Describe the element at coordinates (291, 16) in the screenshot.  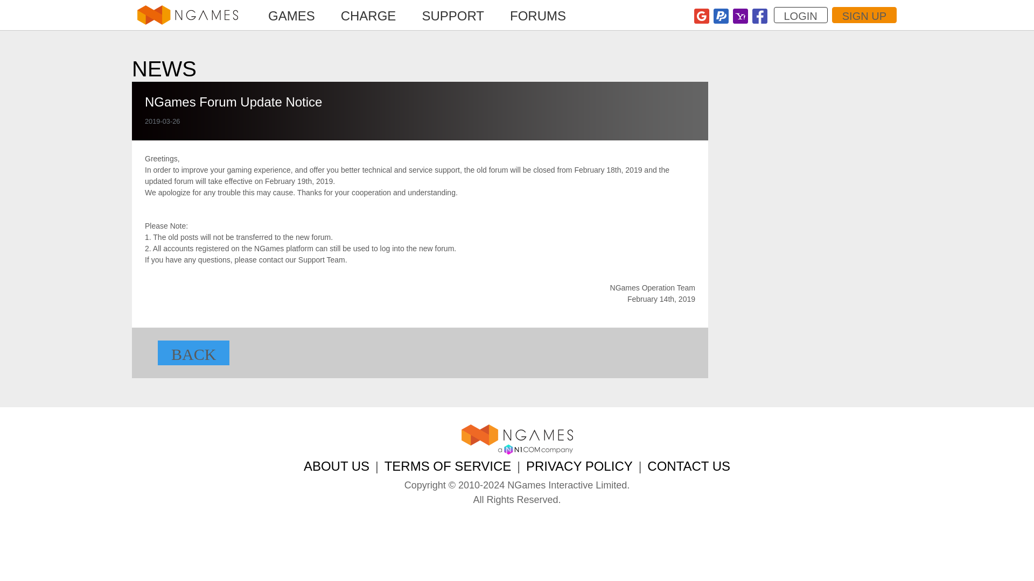
I see `GAMES` at that location.